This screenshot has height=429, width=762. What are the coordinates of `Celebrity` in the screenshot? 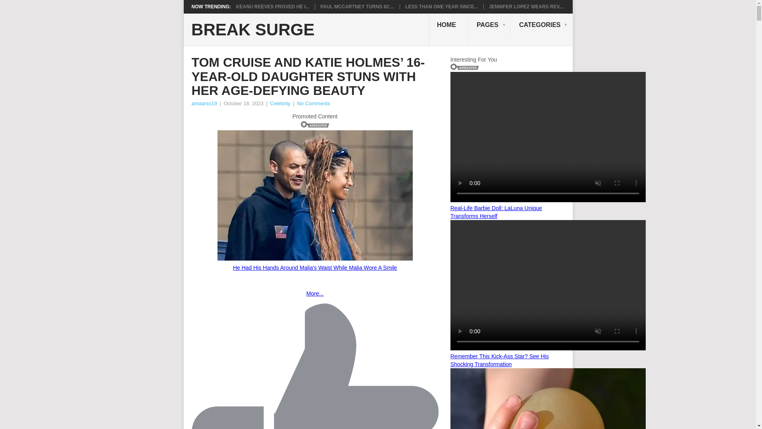 It's located at (280, 103).